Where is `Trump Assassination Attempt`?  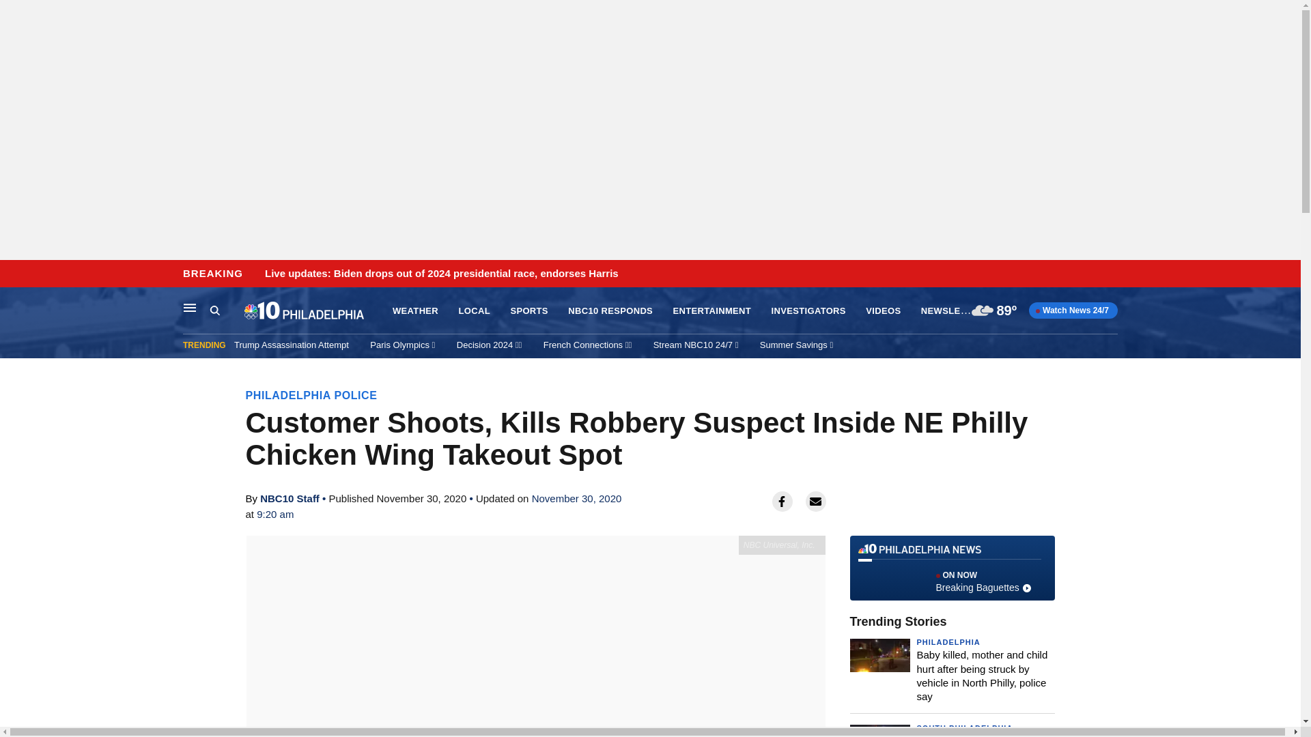 Trump Assassination Attempt is located at coordinates (291, 345).